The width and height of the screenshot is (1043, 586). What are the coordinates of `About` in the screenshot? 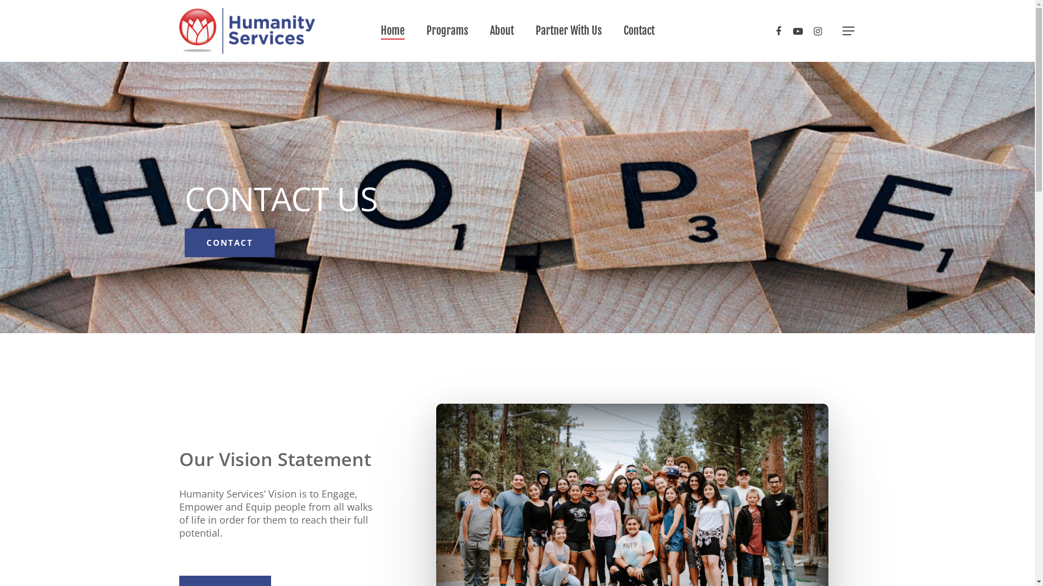 It's located at (502, 31).